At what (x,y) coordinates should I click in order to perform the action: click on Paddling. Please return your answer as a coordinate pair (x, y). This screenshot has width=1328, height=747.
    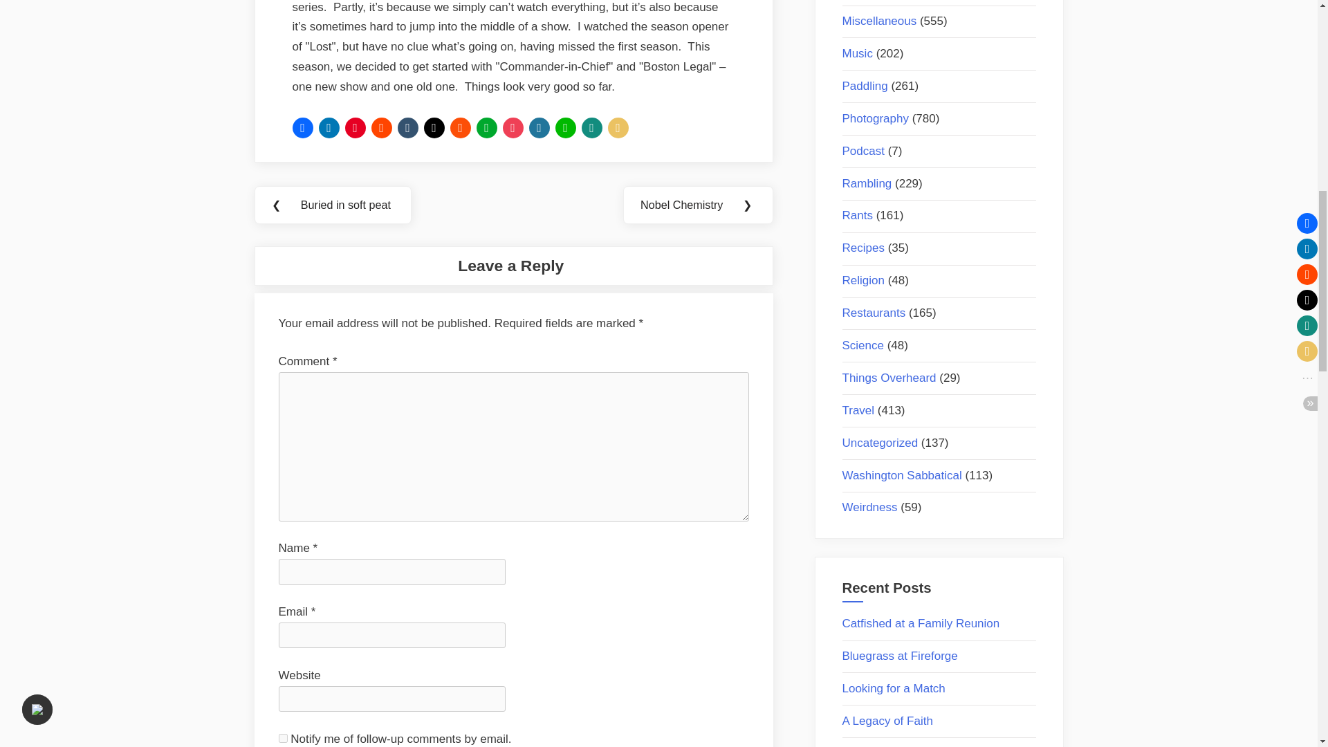
    Looking at the image, I should click on (865, 86).